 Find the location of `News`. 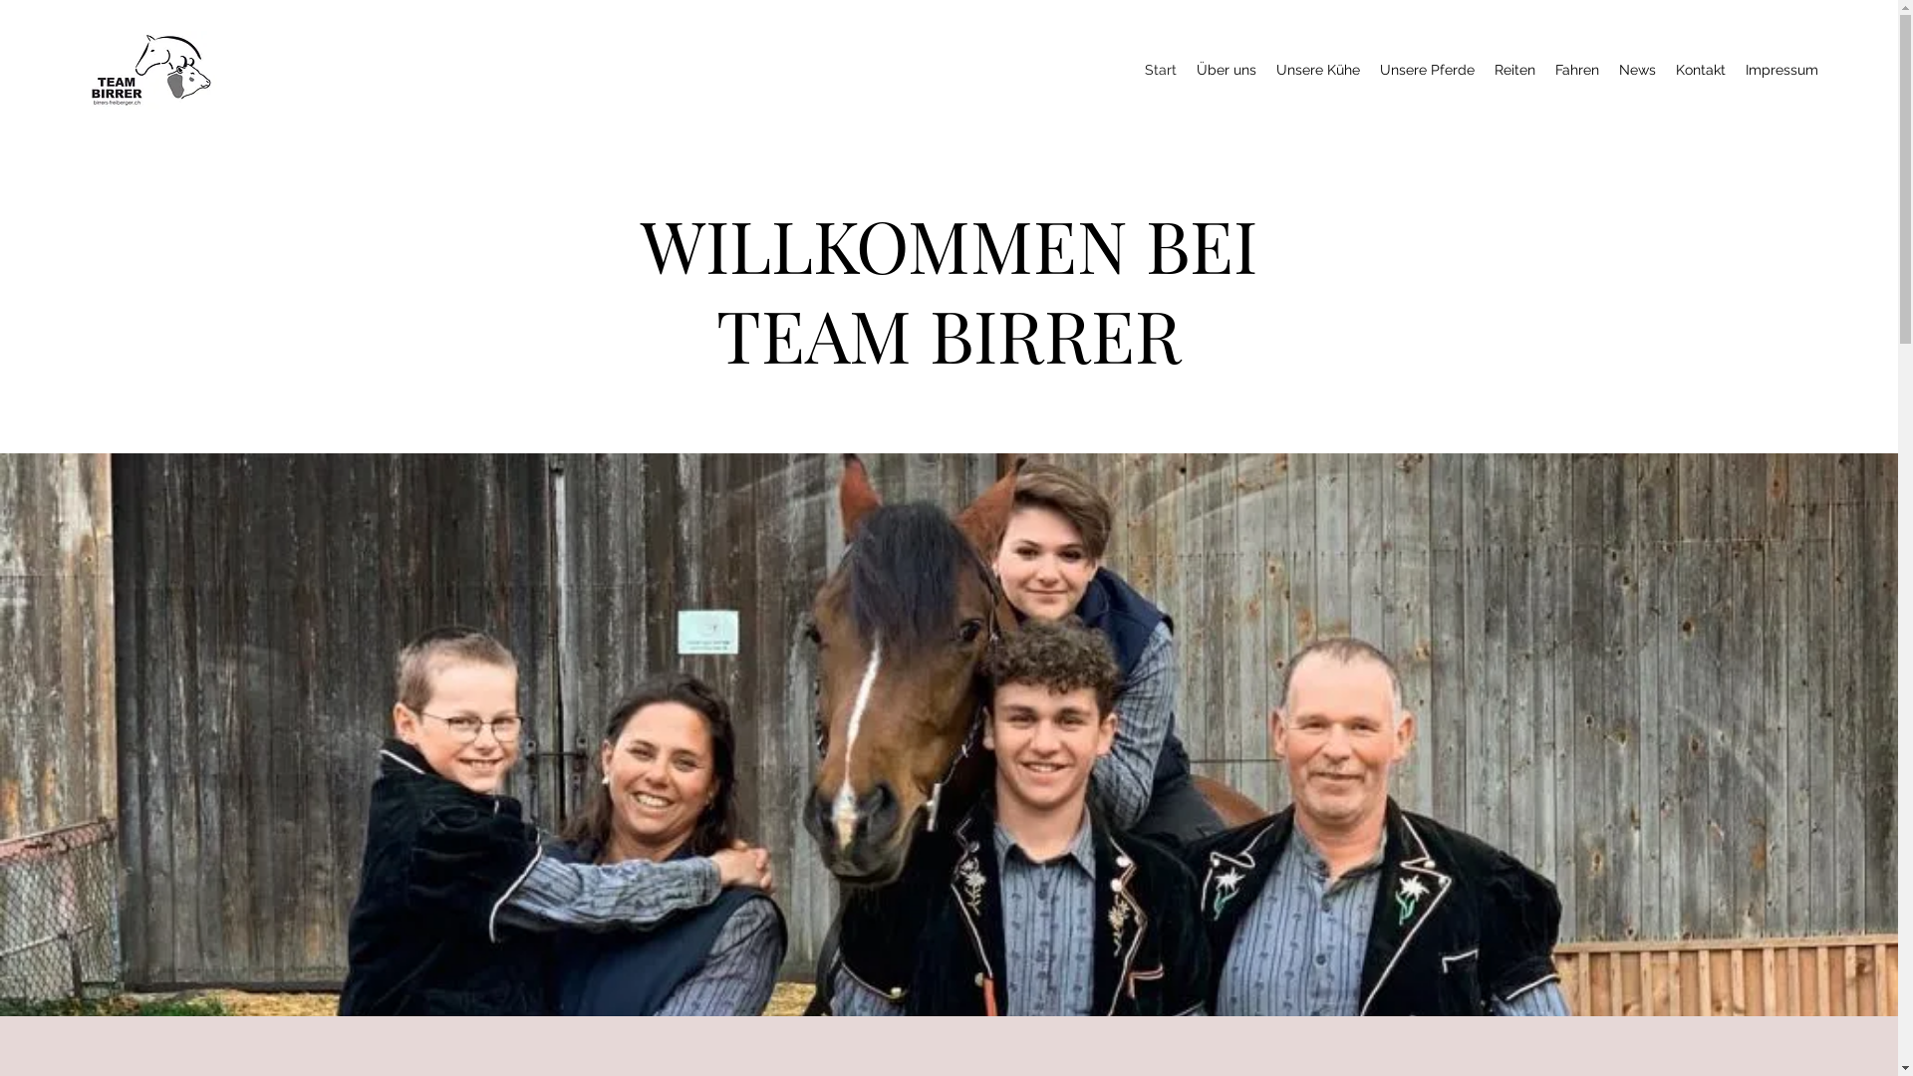

News is located at coordinates (1638, 70).